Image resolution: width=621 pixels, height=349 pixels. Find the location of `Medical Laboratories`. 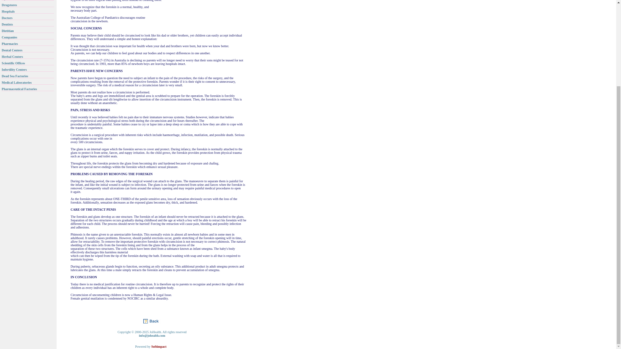

Medical Laboratories is located at coordinates (16, 82).